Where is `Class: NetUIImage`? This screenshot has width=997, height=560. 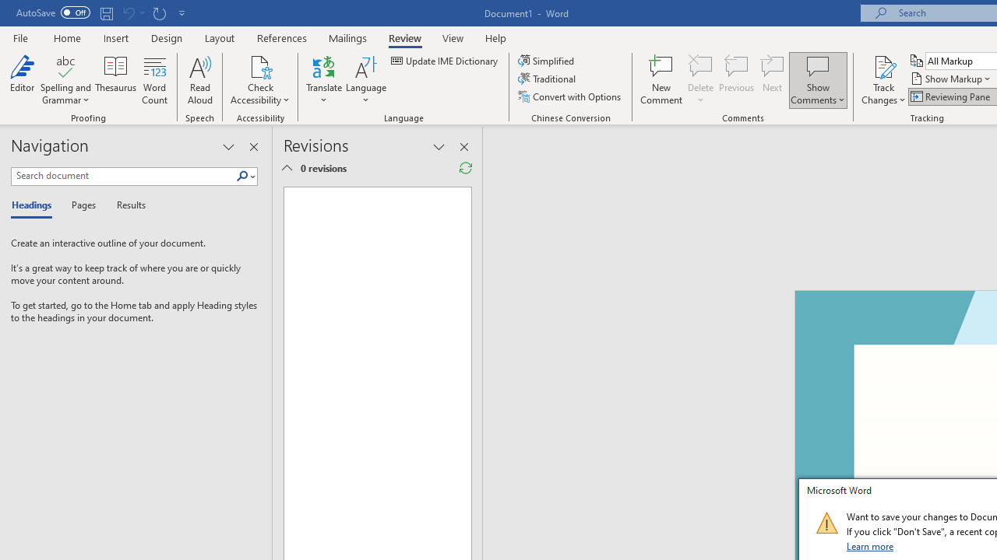
Class: NetUIImage is located at coordinates (826, 523).